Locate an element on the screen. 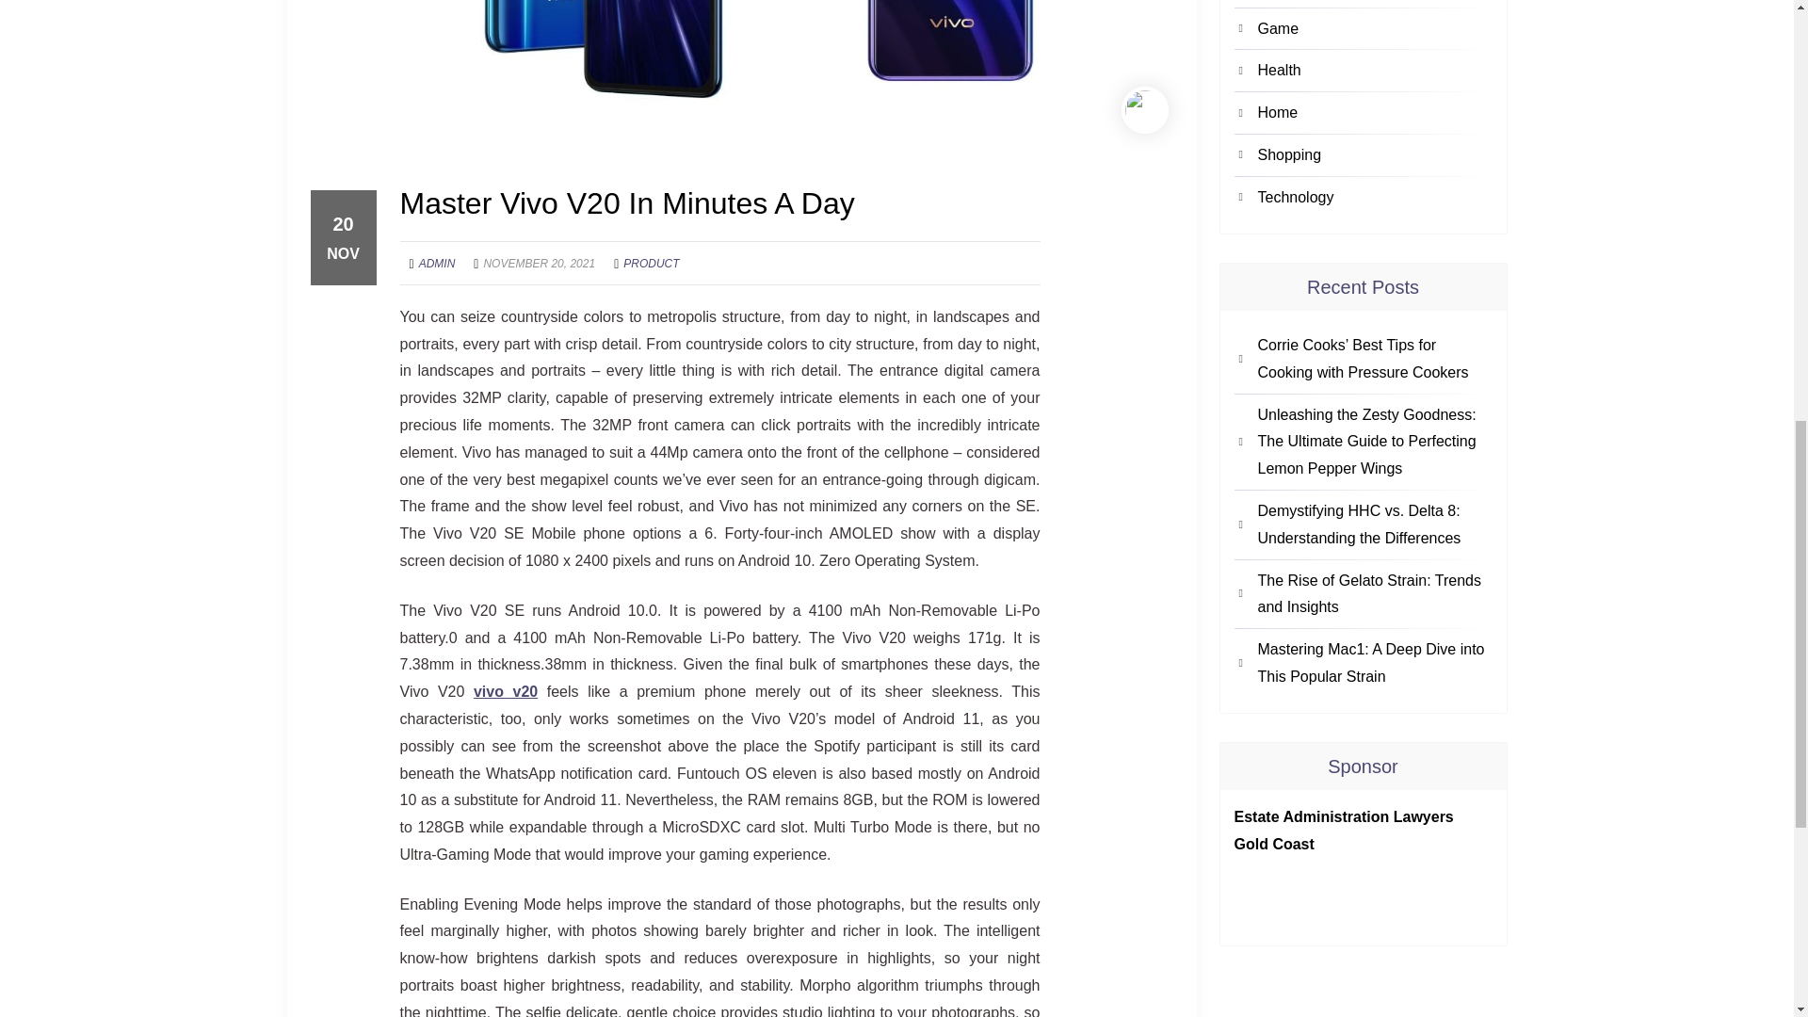  Demystifying HHC vs. Delta 8: Understanding the Differences is located at coordinates (1375, 525).